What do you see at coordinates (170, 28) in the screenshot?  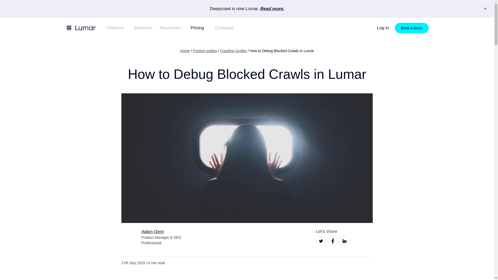 I see `Resources` at bounding box center [170, 28].